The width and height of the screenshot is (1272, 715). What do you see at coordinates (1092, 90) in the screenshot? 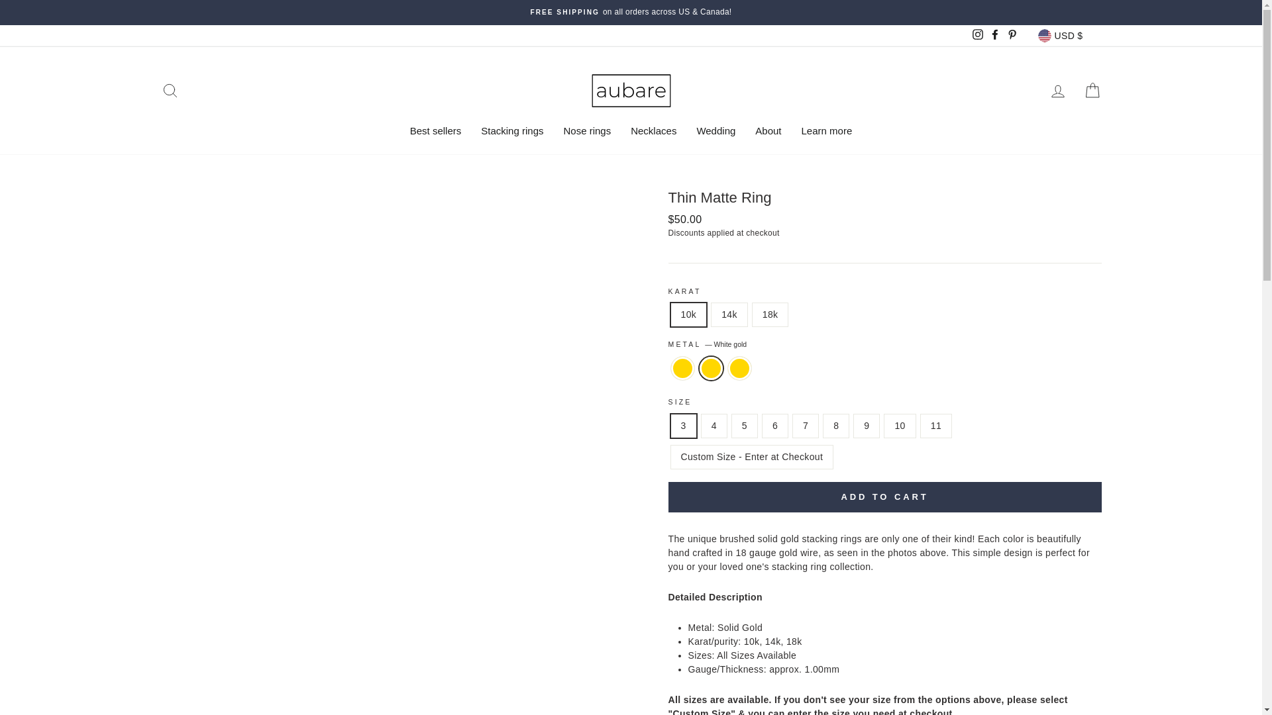
I see `Cart` at bounding box center [1092, 90].